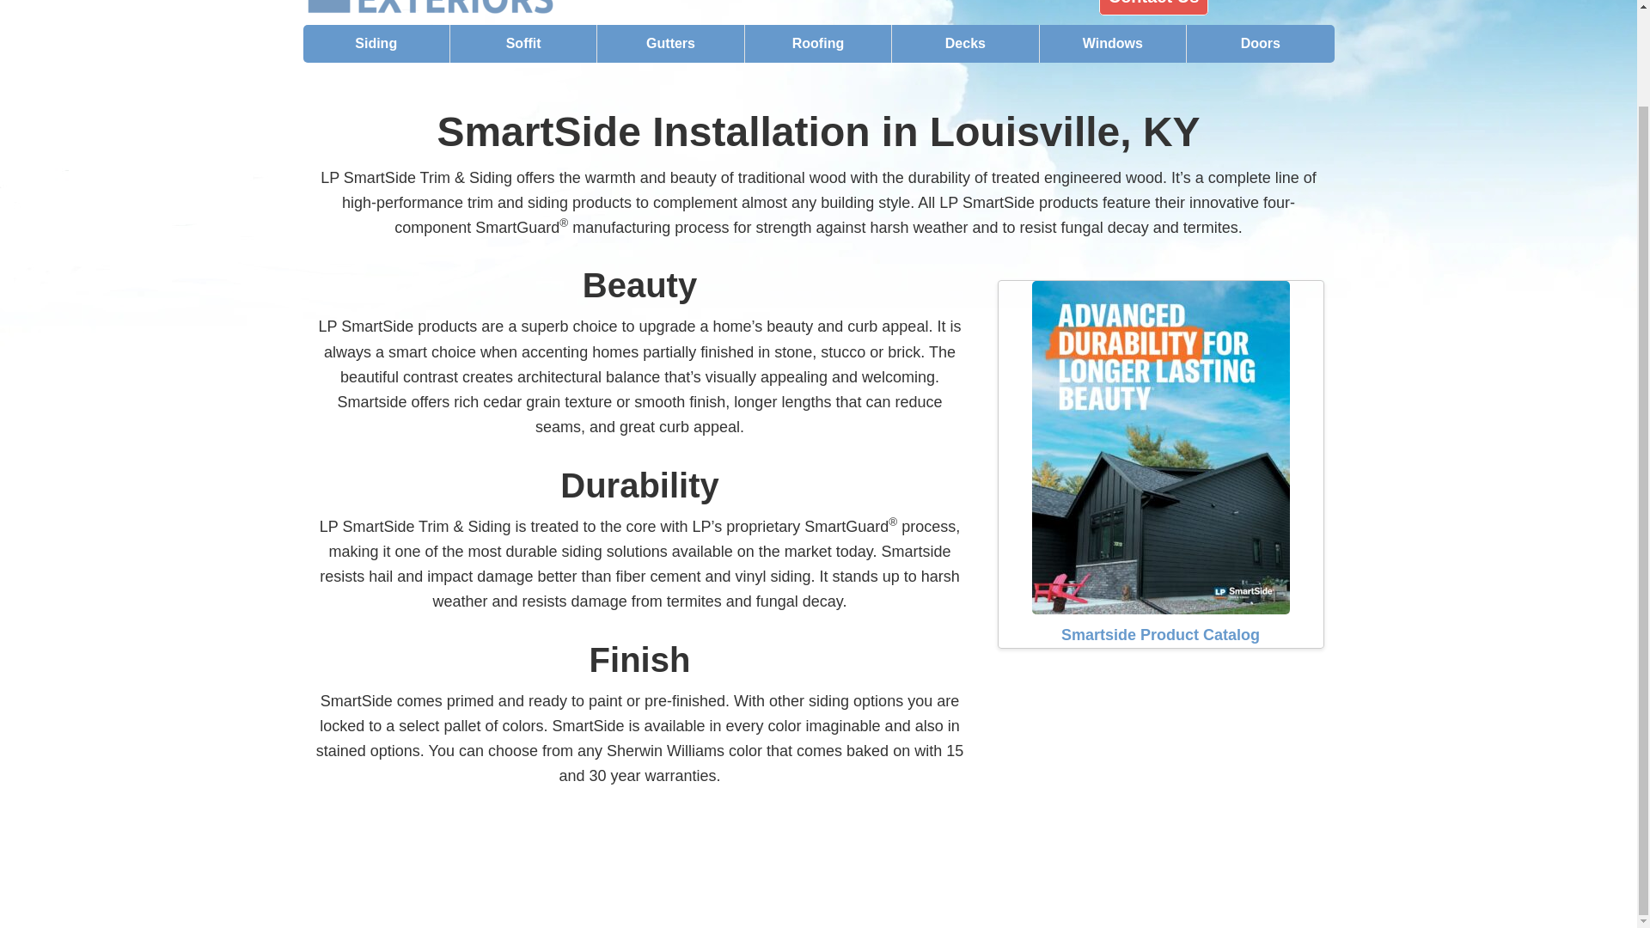  I want to click on Louisville Exteriors, so click(457, 9).